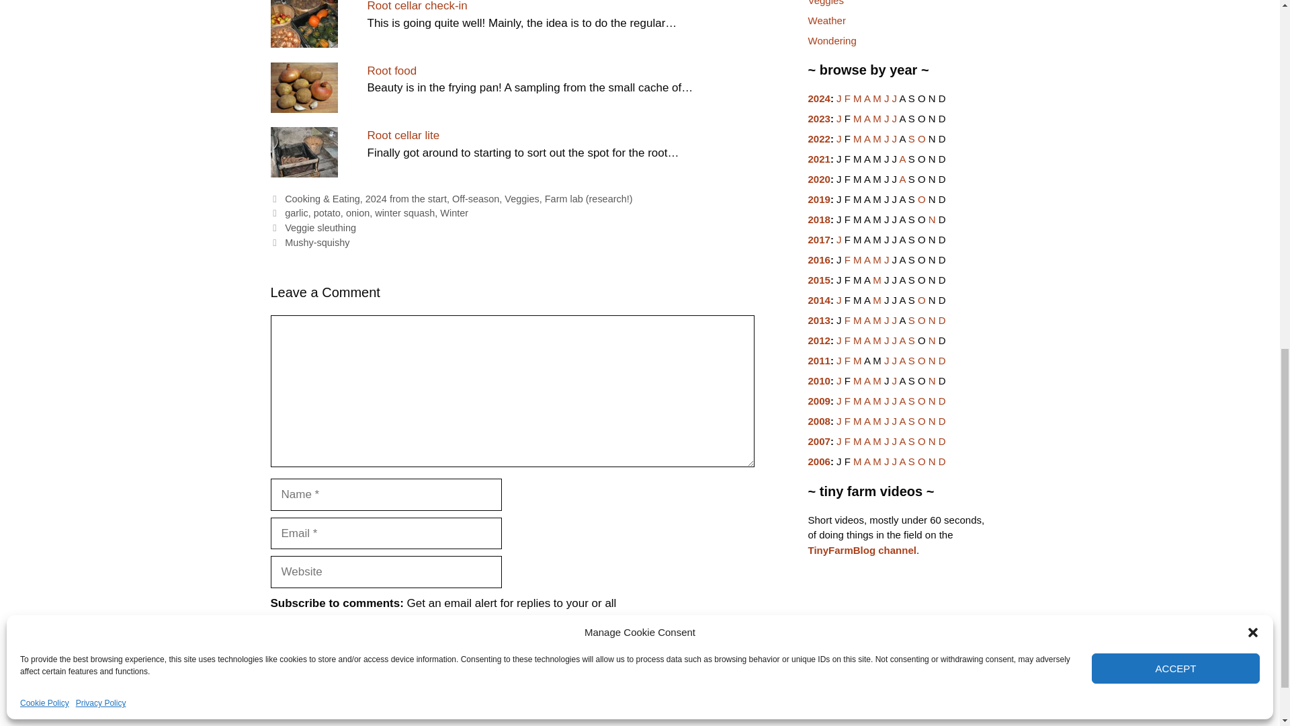 Image resolution: width=1290 pixels, height=726 pixels. What do you see at coordinates (521, 199) in the screenshot?
I see `Veggies` at bounding box center [521, 199].